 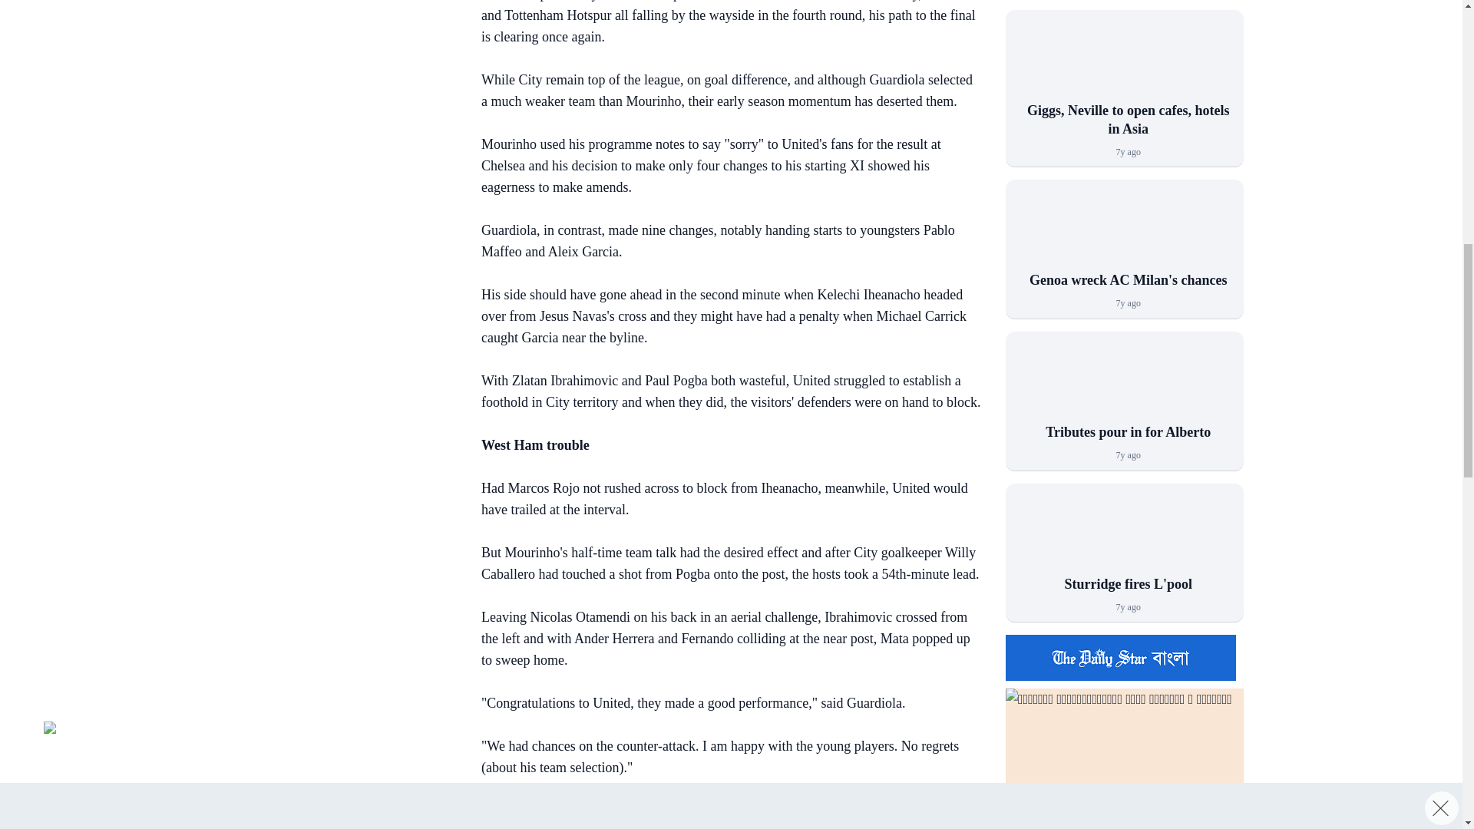 What do you see at coordinates (337, 118) in the screenshot?
I see `3rd party ad content` at bounding box center [337, 118].